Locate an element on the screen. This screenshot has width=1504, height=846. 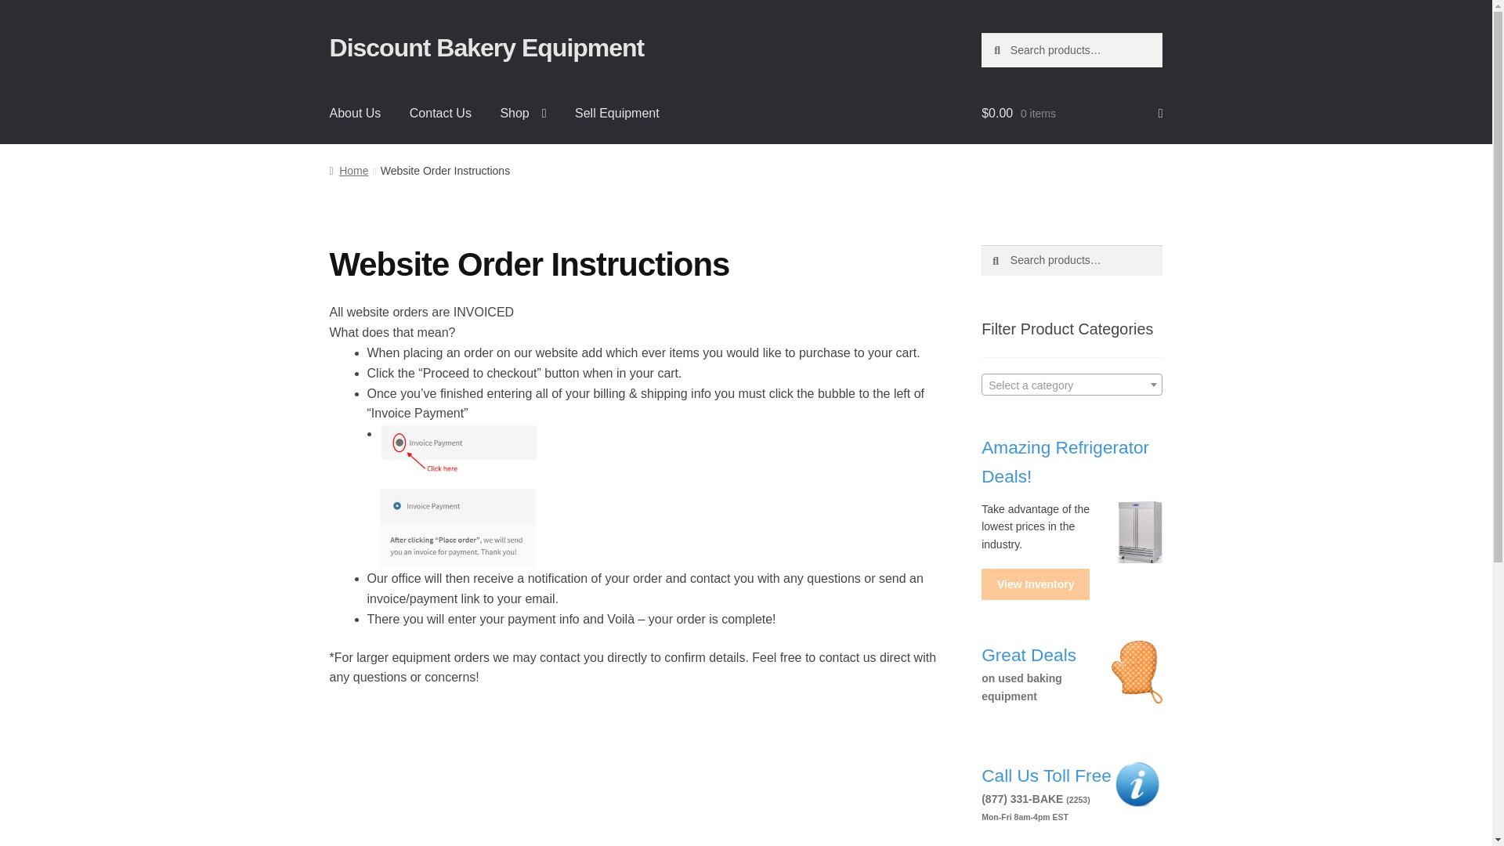
Search is located at coordinates (1072, 680).